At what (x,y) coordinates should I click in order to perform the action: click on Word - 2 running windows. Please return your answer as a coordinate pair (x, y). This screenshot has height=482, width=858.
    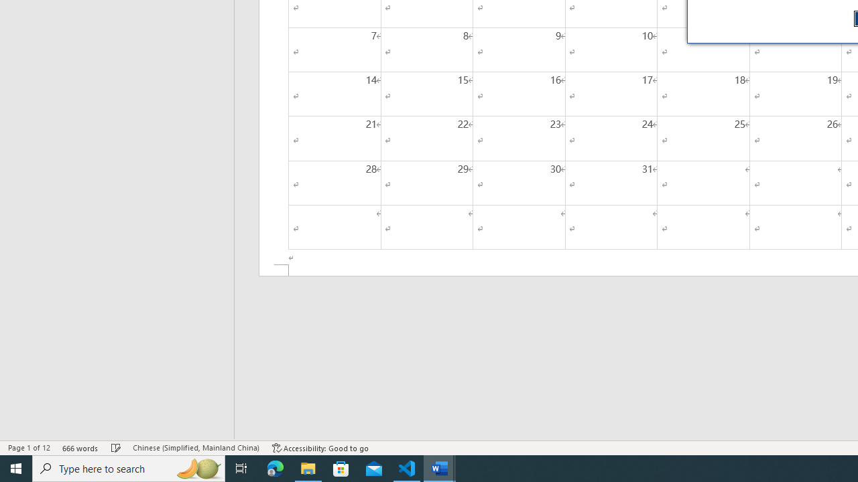
    Looking at the image, I should click on (440, 469).